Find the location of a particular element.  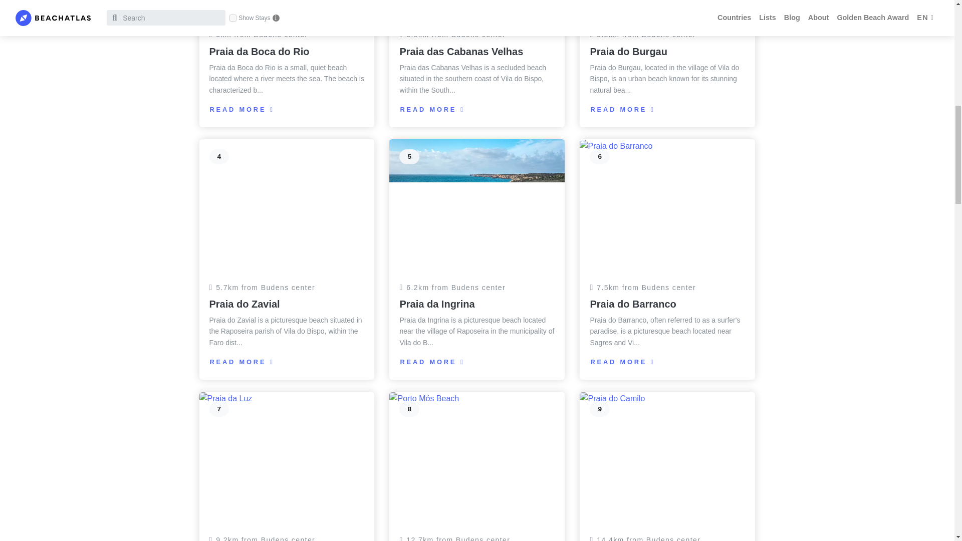

Praia das Cabanas Velhas is located at coordinates (461, 51).